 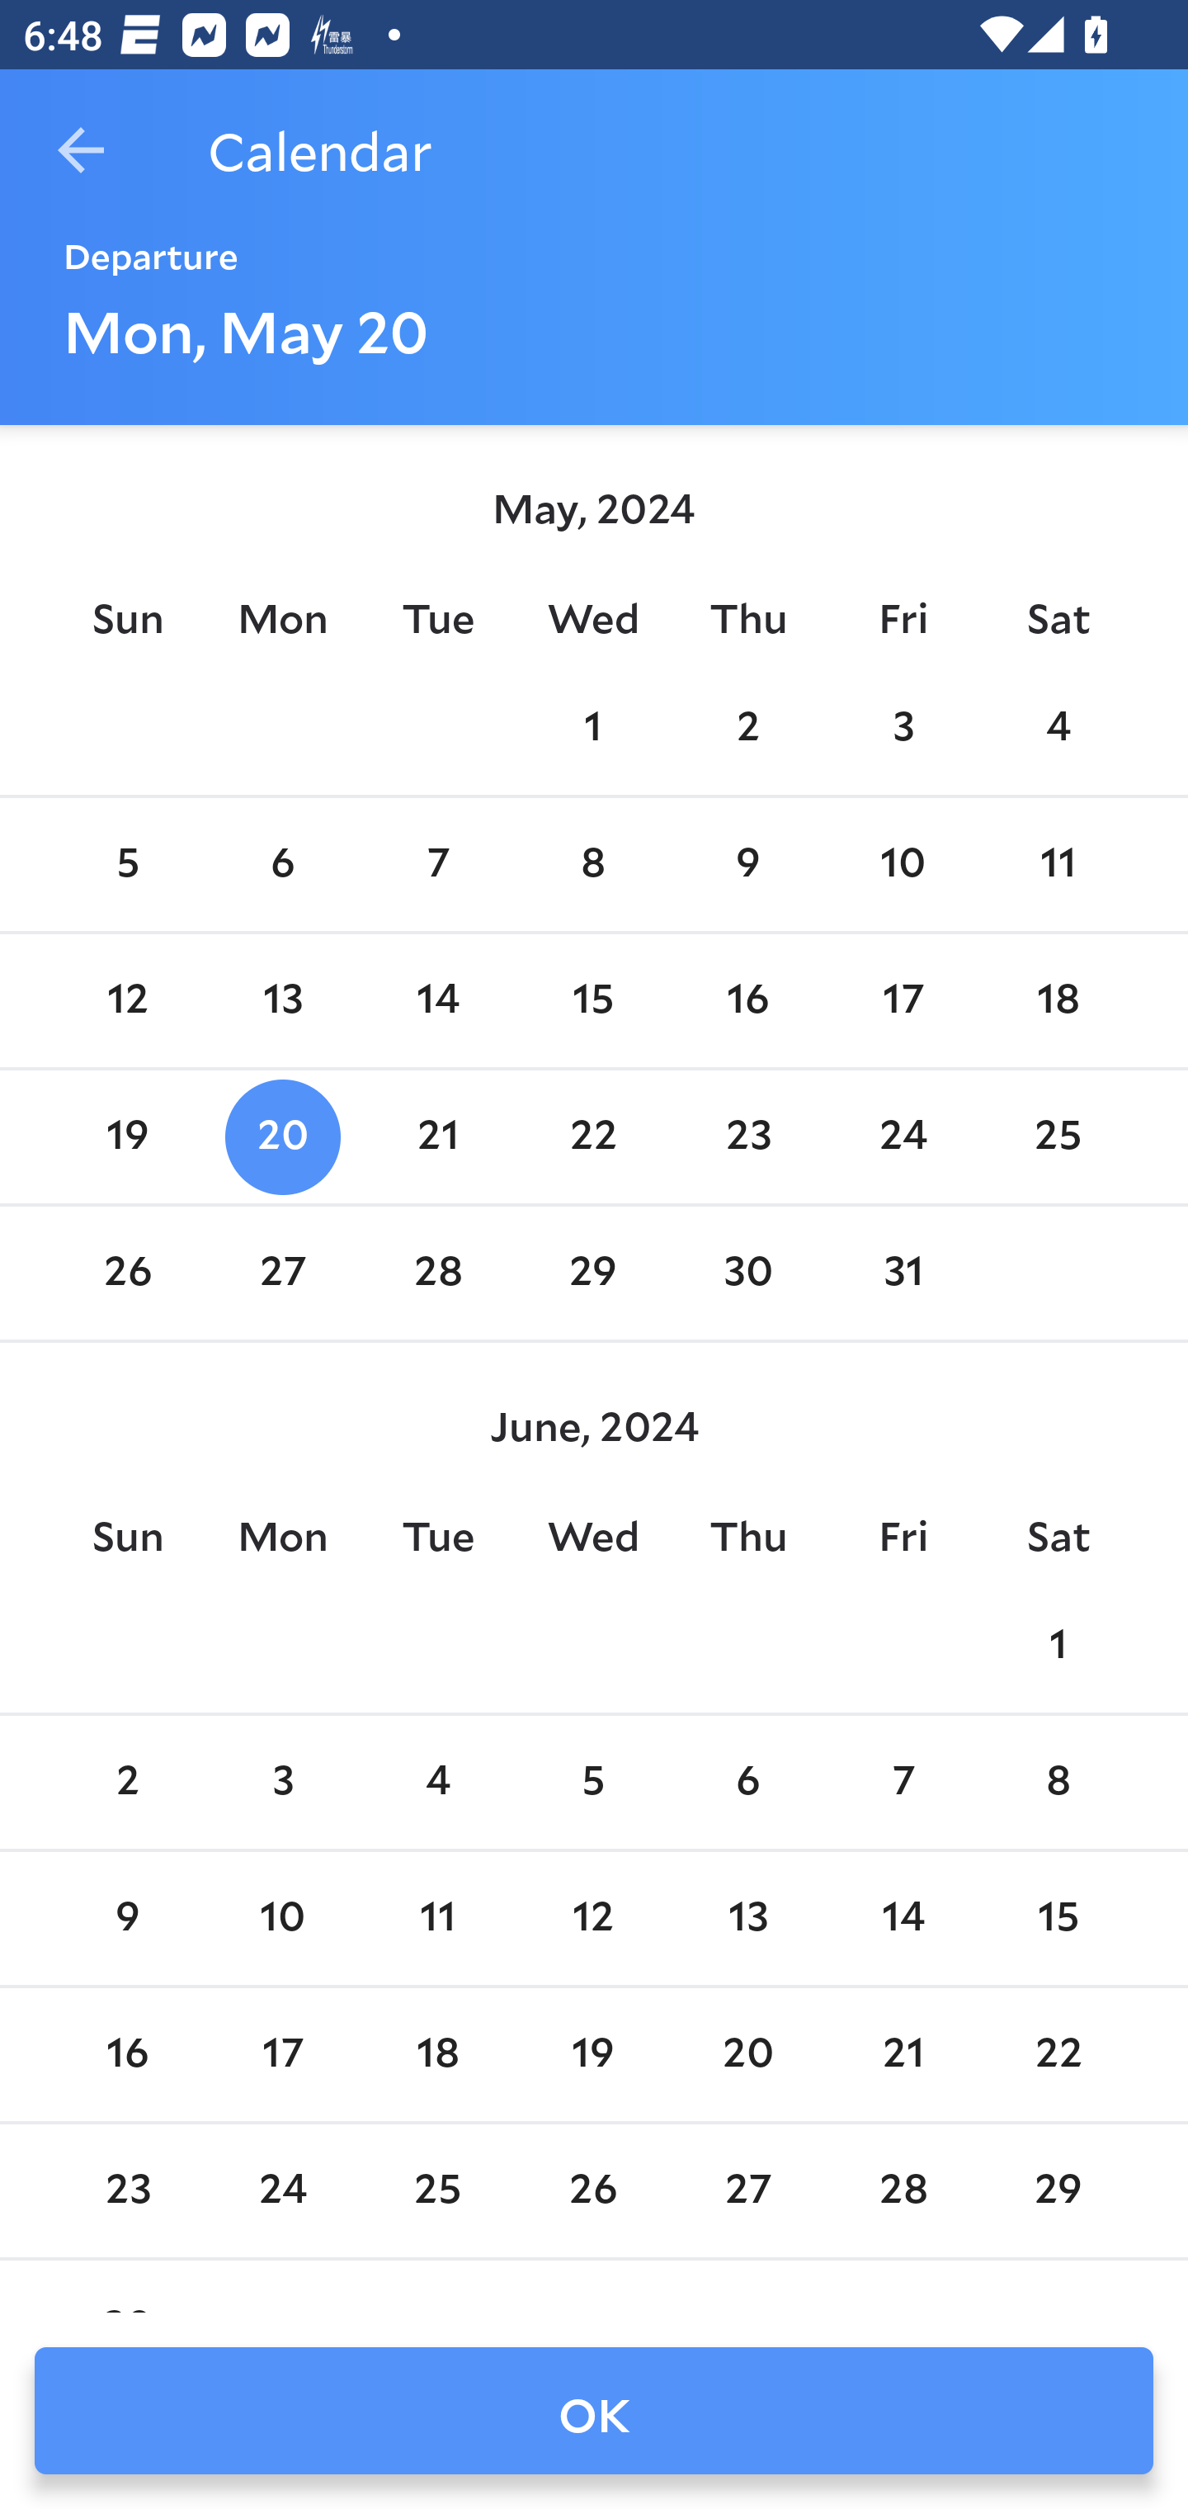 What do you see at coordinates (283, 1000) in the screenshot?
I see `13` at bounding box center [283, 1000].